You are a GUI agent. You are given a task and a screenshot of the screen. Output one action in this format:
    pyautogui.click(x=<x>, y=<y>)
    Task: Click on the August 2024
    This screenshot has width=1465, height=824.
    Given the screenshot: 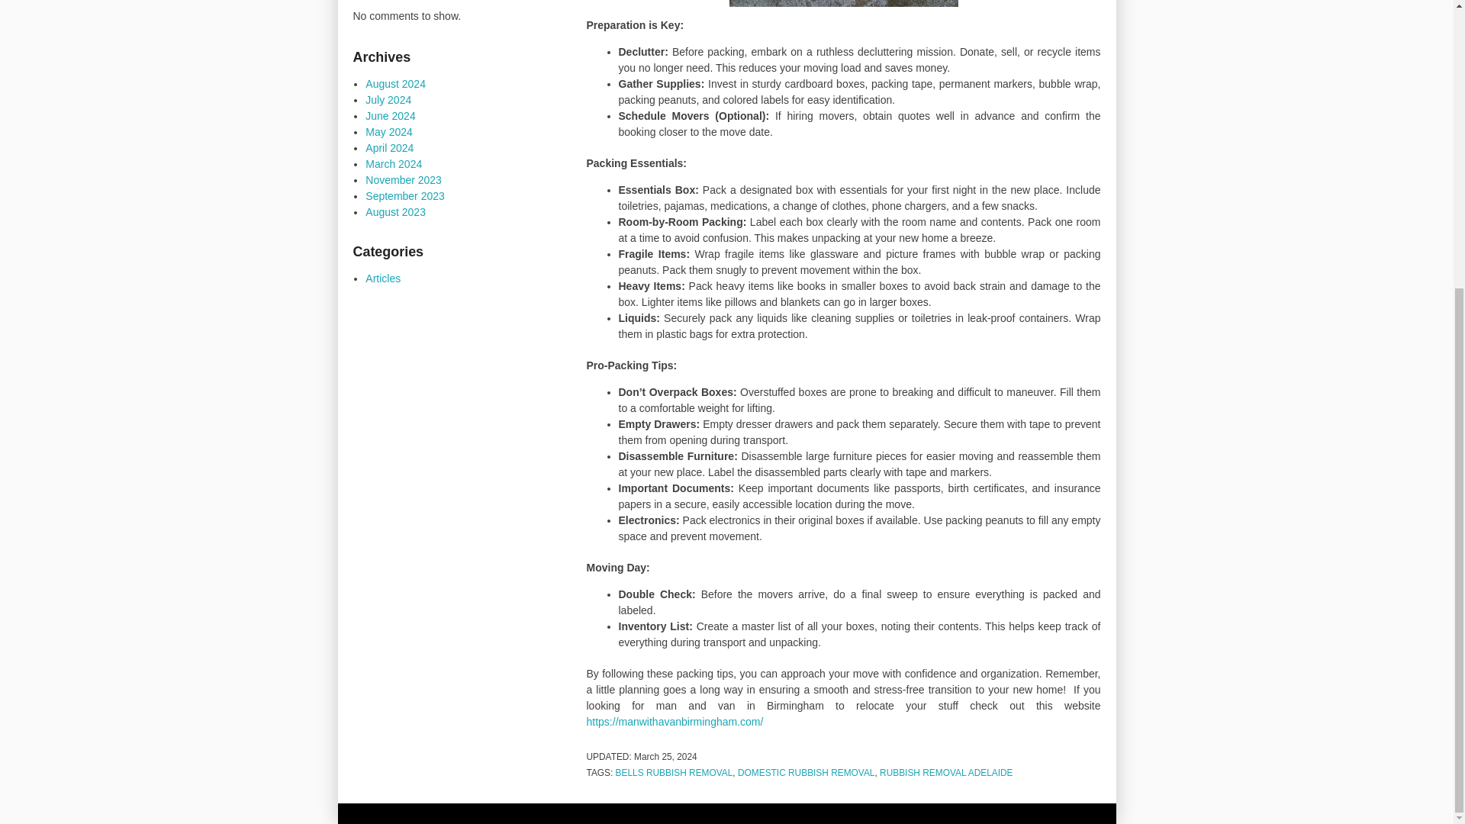 What is the action you would take?
    pyautogui.click(x=395, y=83)
    